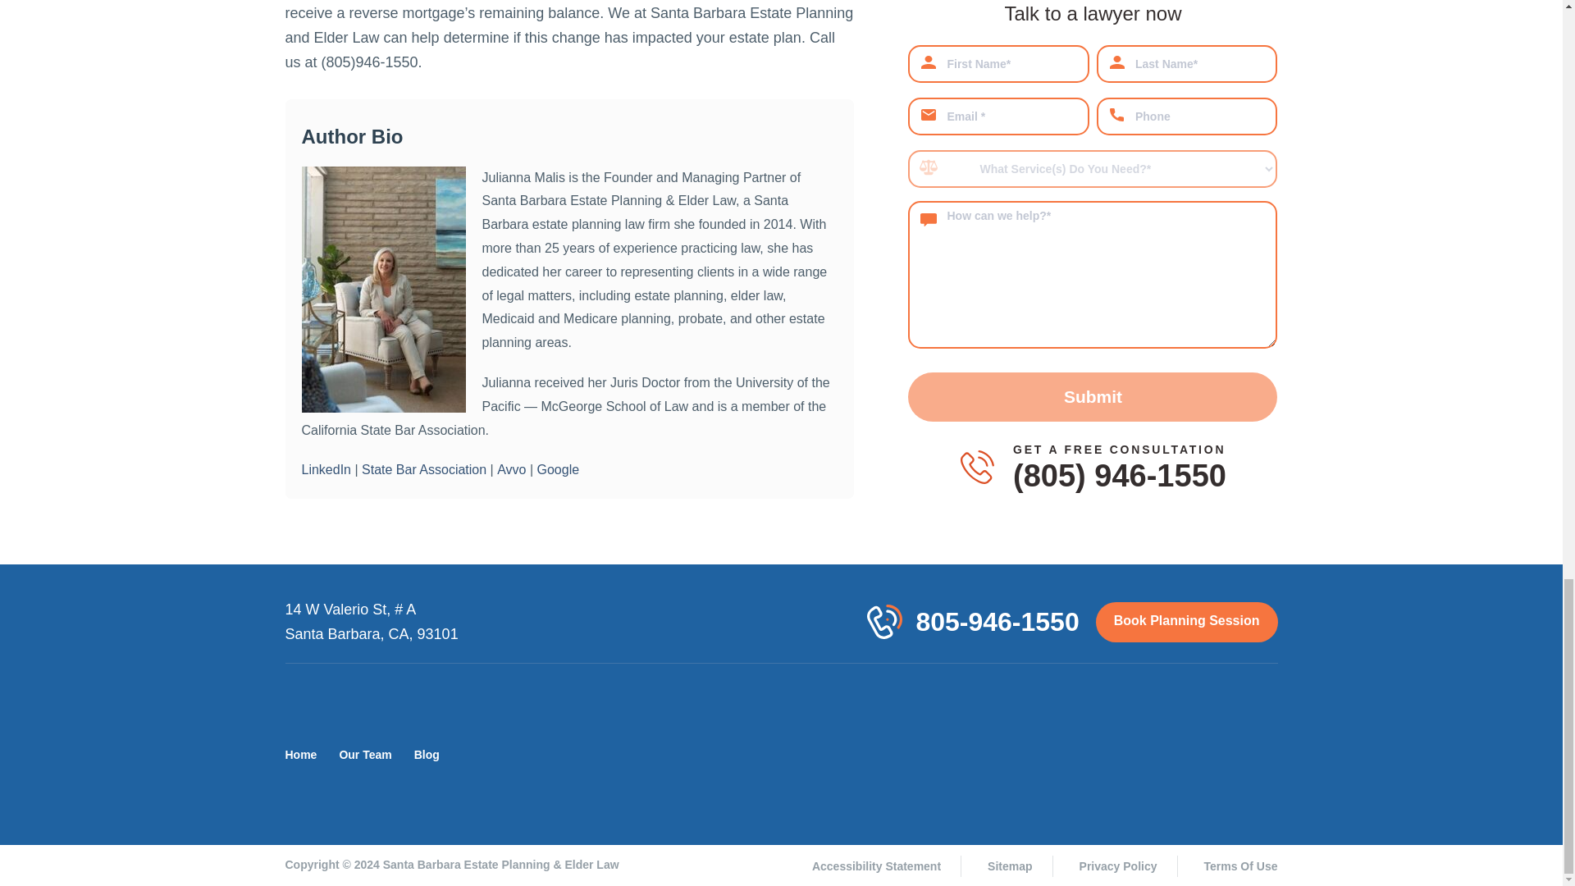  I want to click on Blog, so click(427, 755).